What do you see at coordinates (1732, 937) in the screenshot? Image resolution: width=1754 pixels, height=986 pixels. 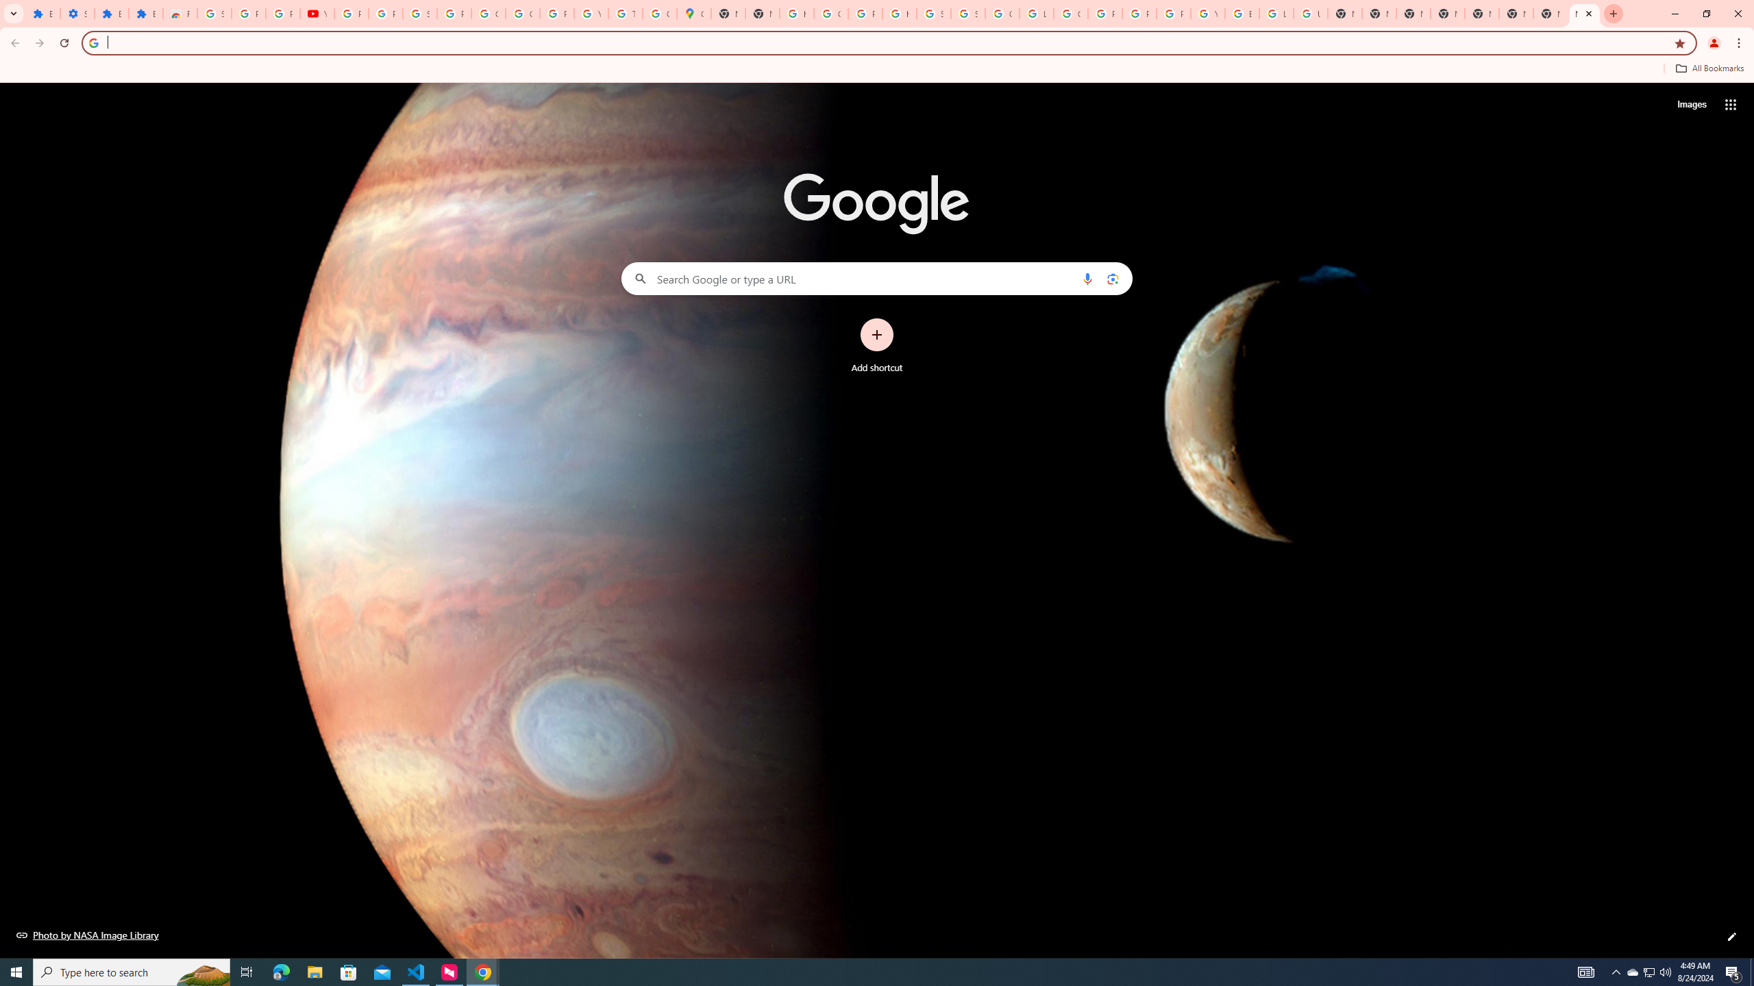 I see `Customize this page` at bounding box center [1732, 937].